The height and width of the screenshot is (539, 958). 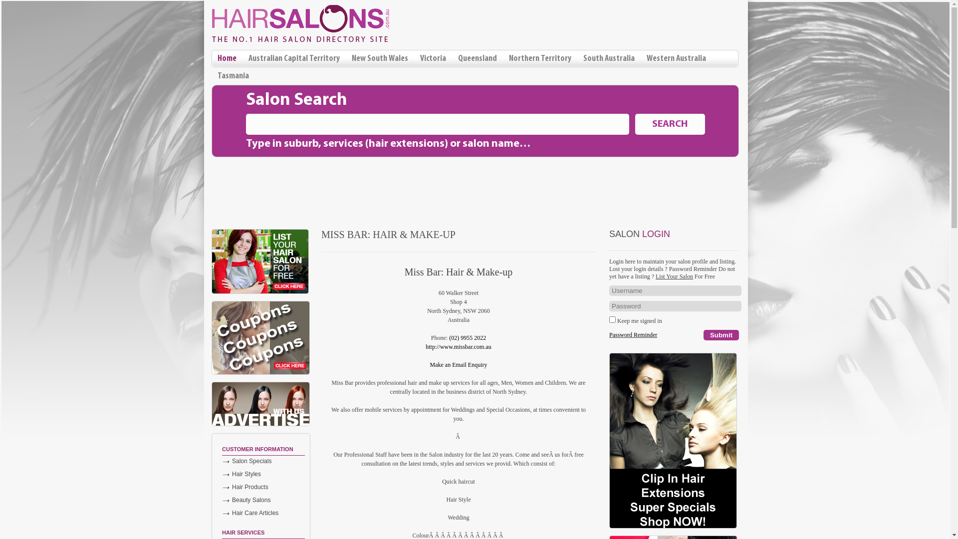 What do you see at coordinates (234, 76) in the screenshot?
I see `Tasmania` at bounding box center [234, 76].